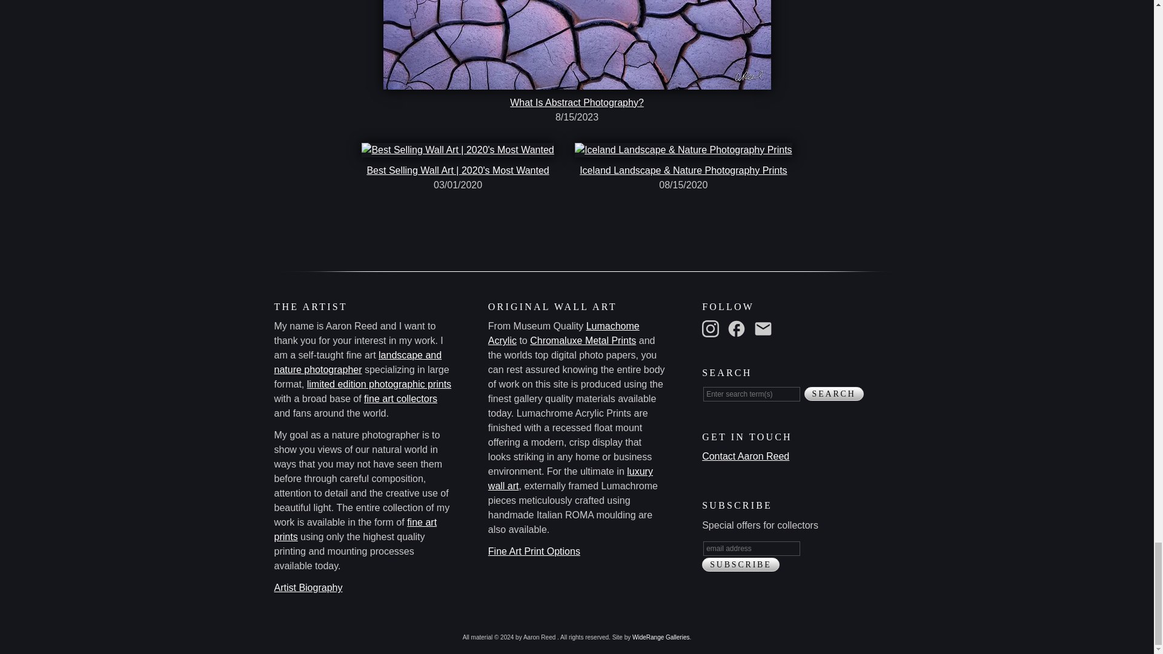 The image size is (1163, 654). I want to click on Follow on Facebook, so click(739, 328).